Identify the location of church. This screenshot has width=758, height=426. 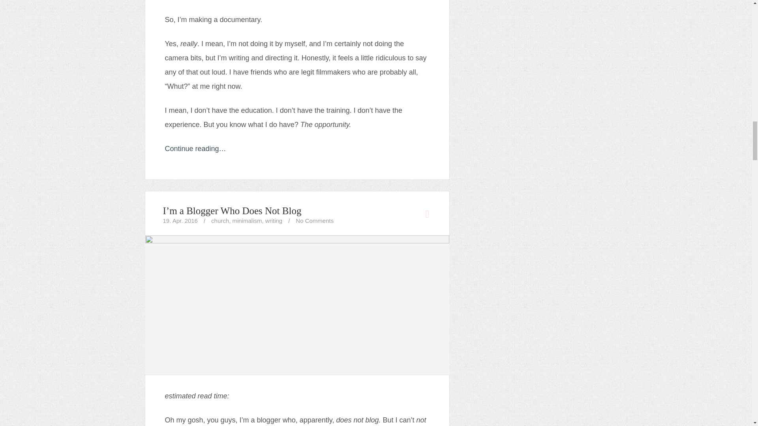
(220, 220).